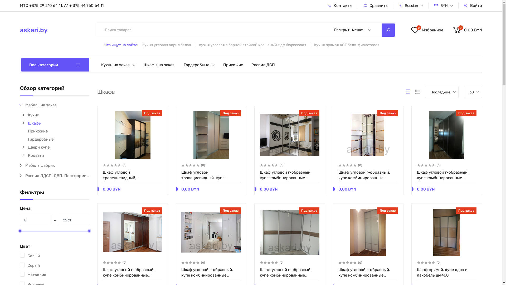 The width and height of the screenshot is (506, 285). Describe the element at coordinates (51, 30) in the screenshot. I see `askari.by` at that location.